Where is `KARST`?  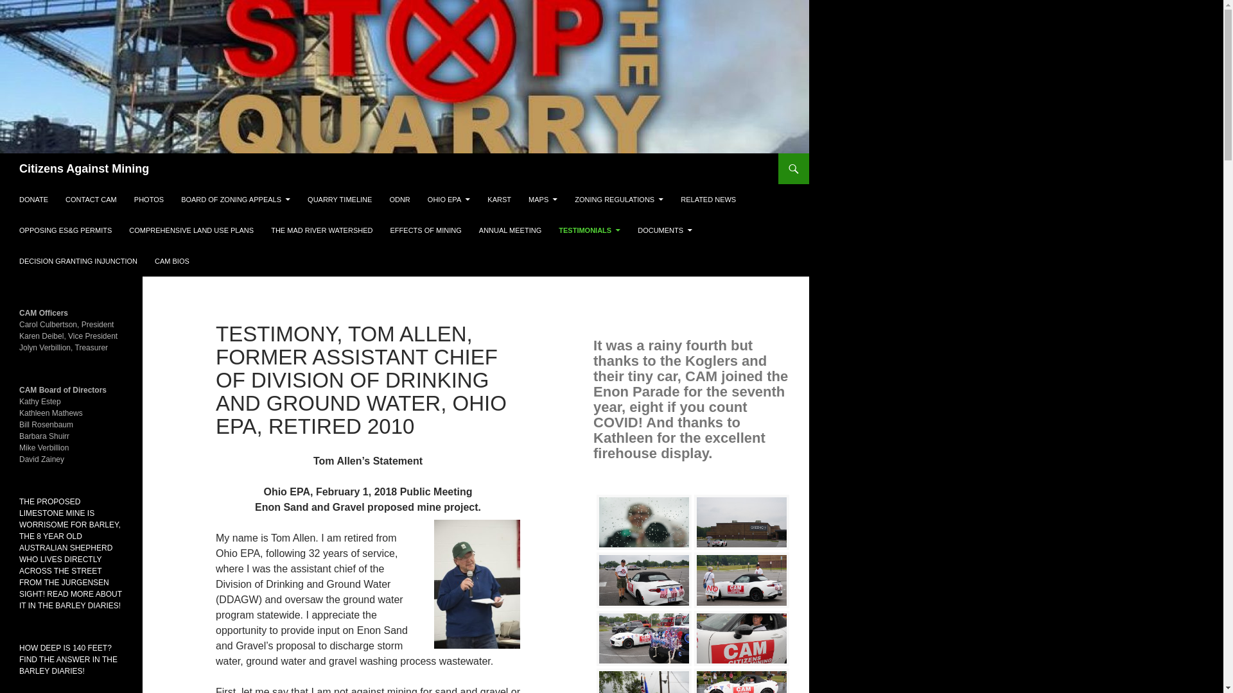
KARST is located at coordinates (499, 199).